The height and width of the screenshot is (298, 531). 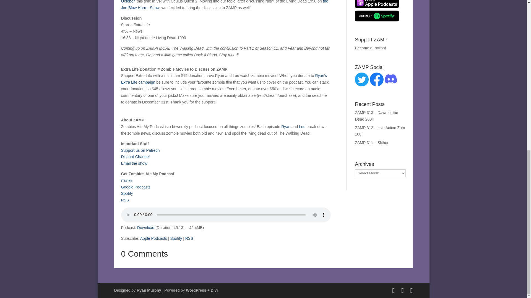 What do you see at coordinates (370, 48) in the screenshot?
I see `Become a Patron!` at bounding box center [370, 48].